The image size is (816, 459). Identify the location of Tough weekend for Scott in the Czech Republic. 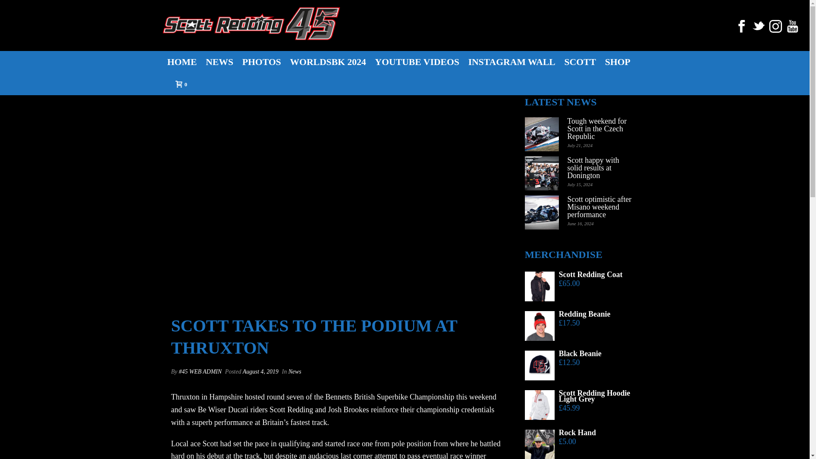
(601, 129).